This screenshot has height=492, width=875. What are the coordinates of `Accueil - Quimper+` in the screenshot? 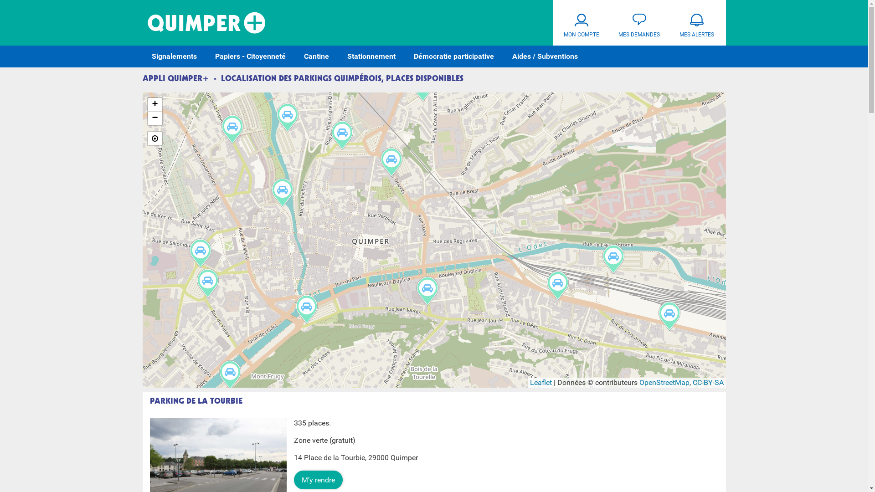 It's located at (206, 23).